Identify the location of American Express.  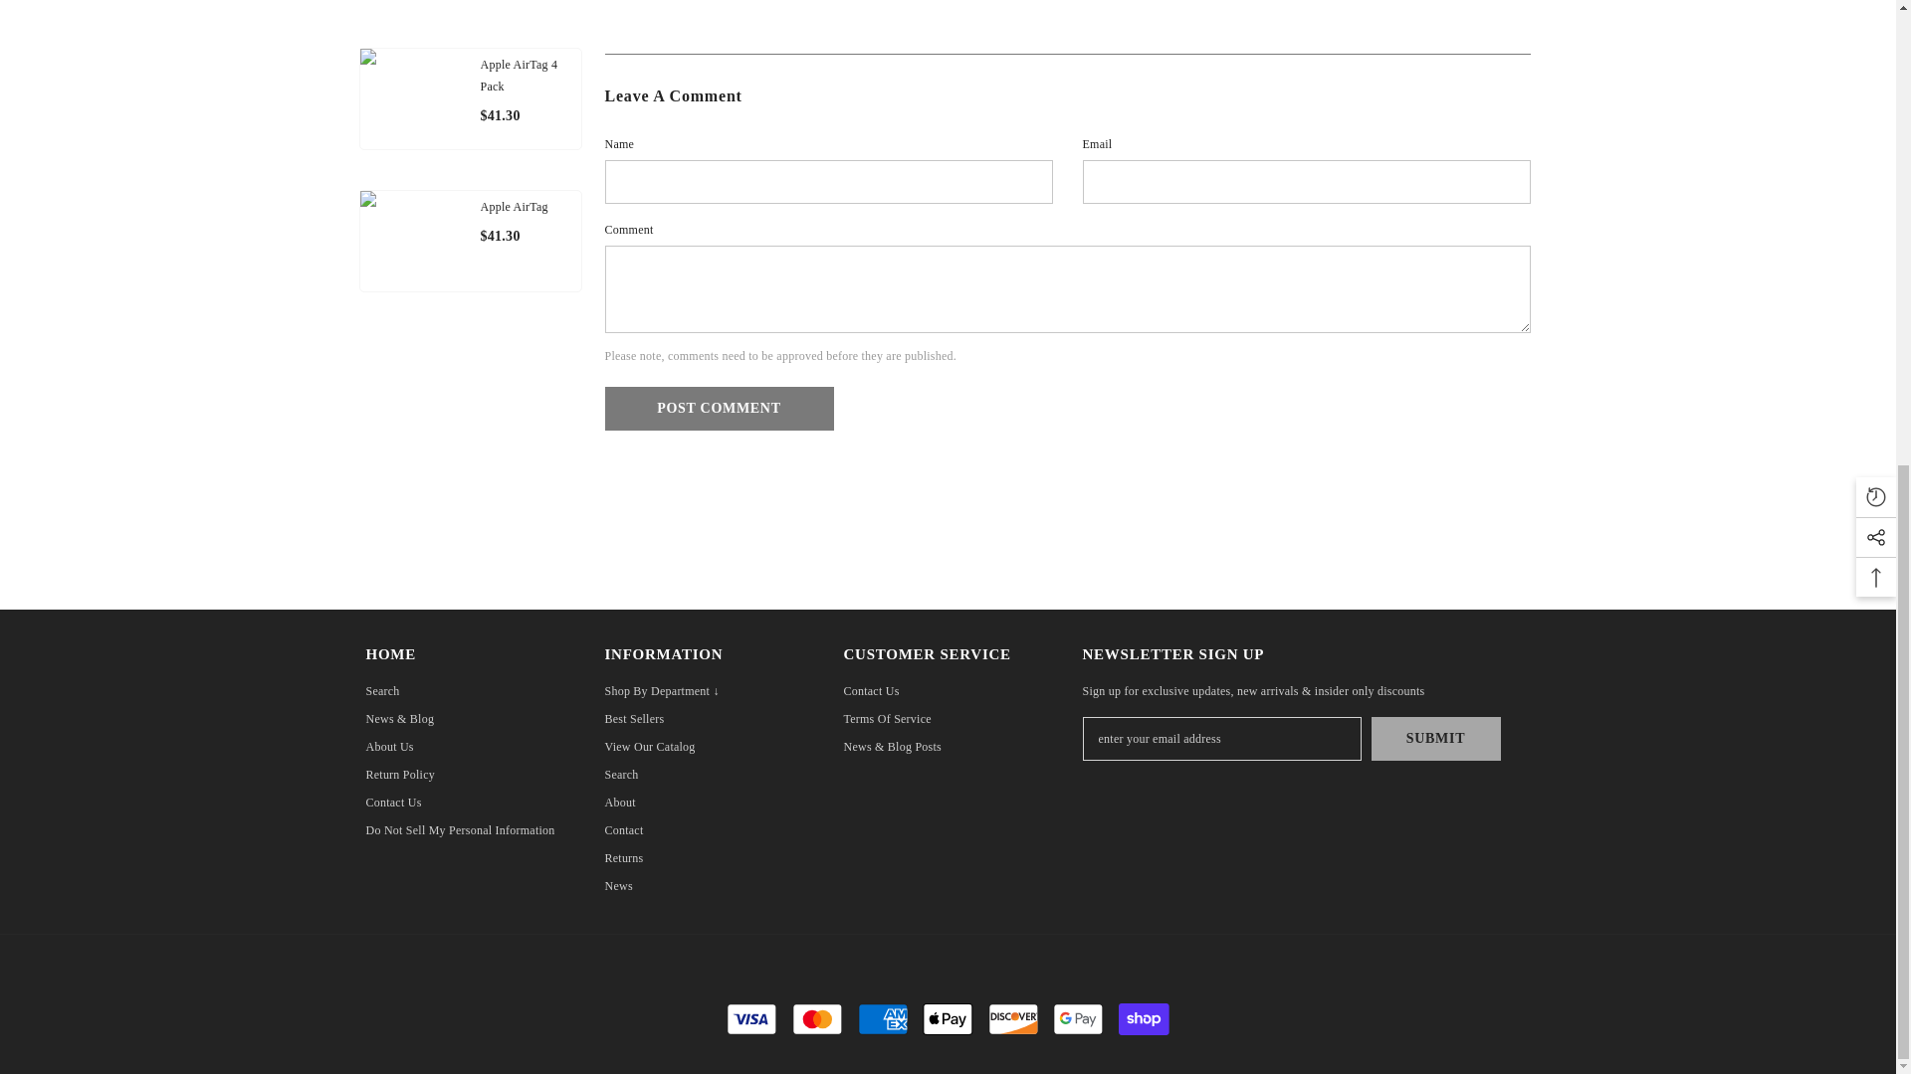
(883, 1018).